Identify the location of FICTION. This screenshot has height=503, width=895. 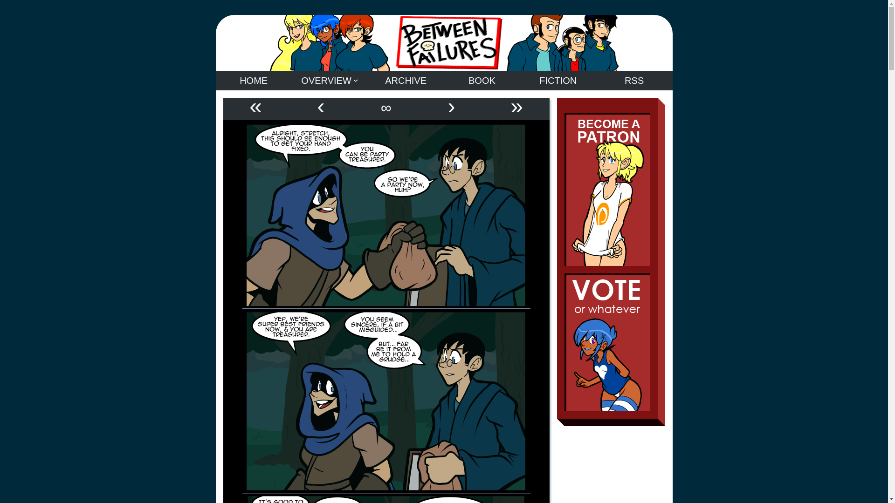
(558, 81).